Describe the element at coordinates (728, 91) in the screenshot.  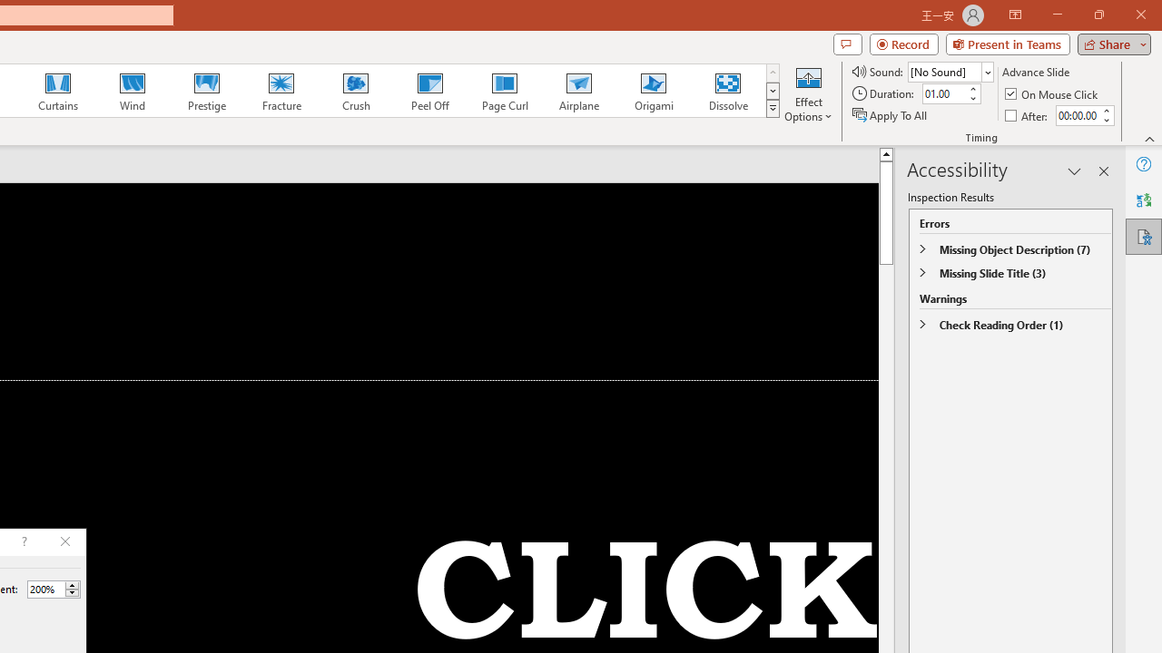
I see `Dissolve` at that location.